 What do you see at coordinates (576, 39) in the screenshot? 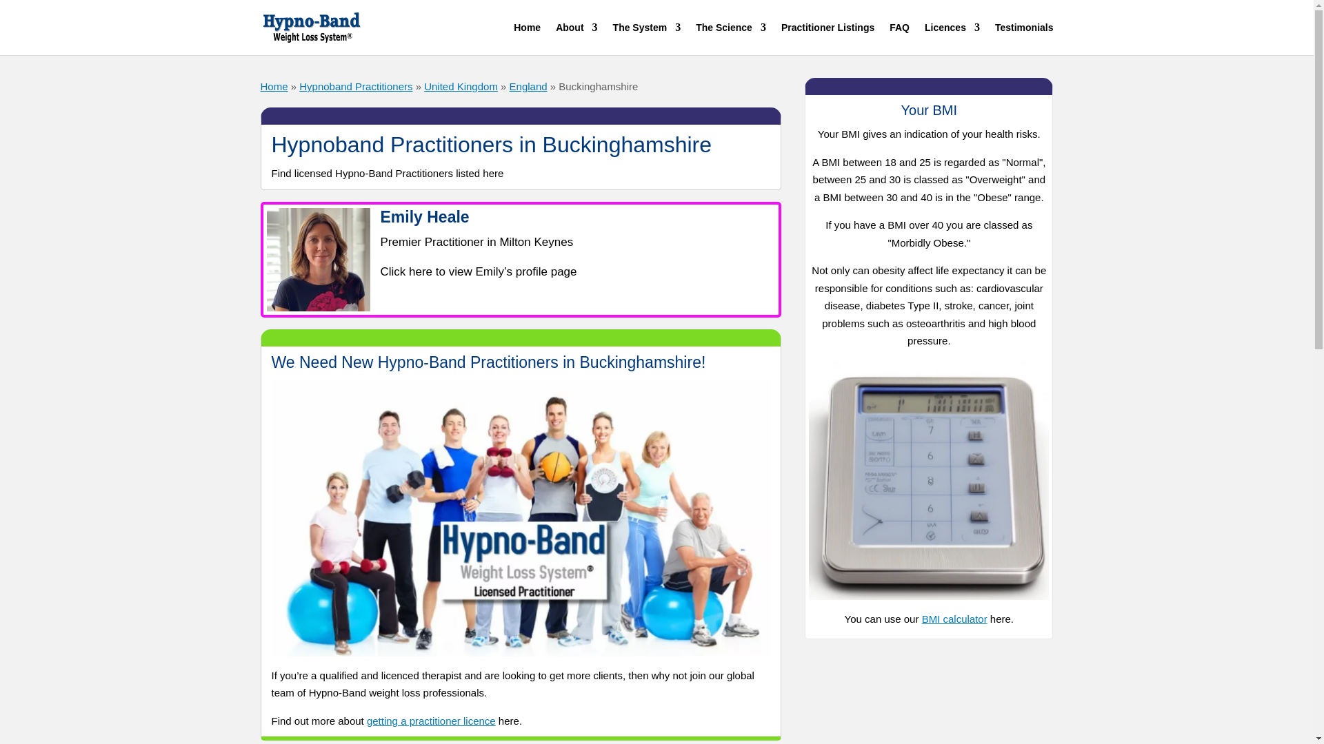
I see `About` at bounding box center [576, 39].